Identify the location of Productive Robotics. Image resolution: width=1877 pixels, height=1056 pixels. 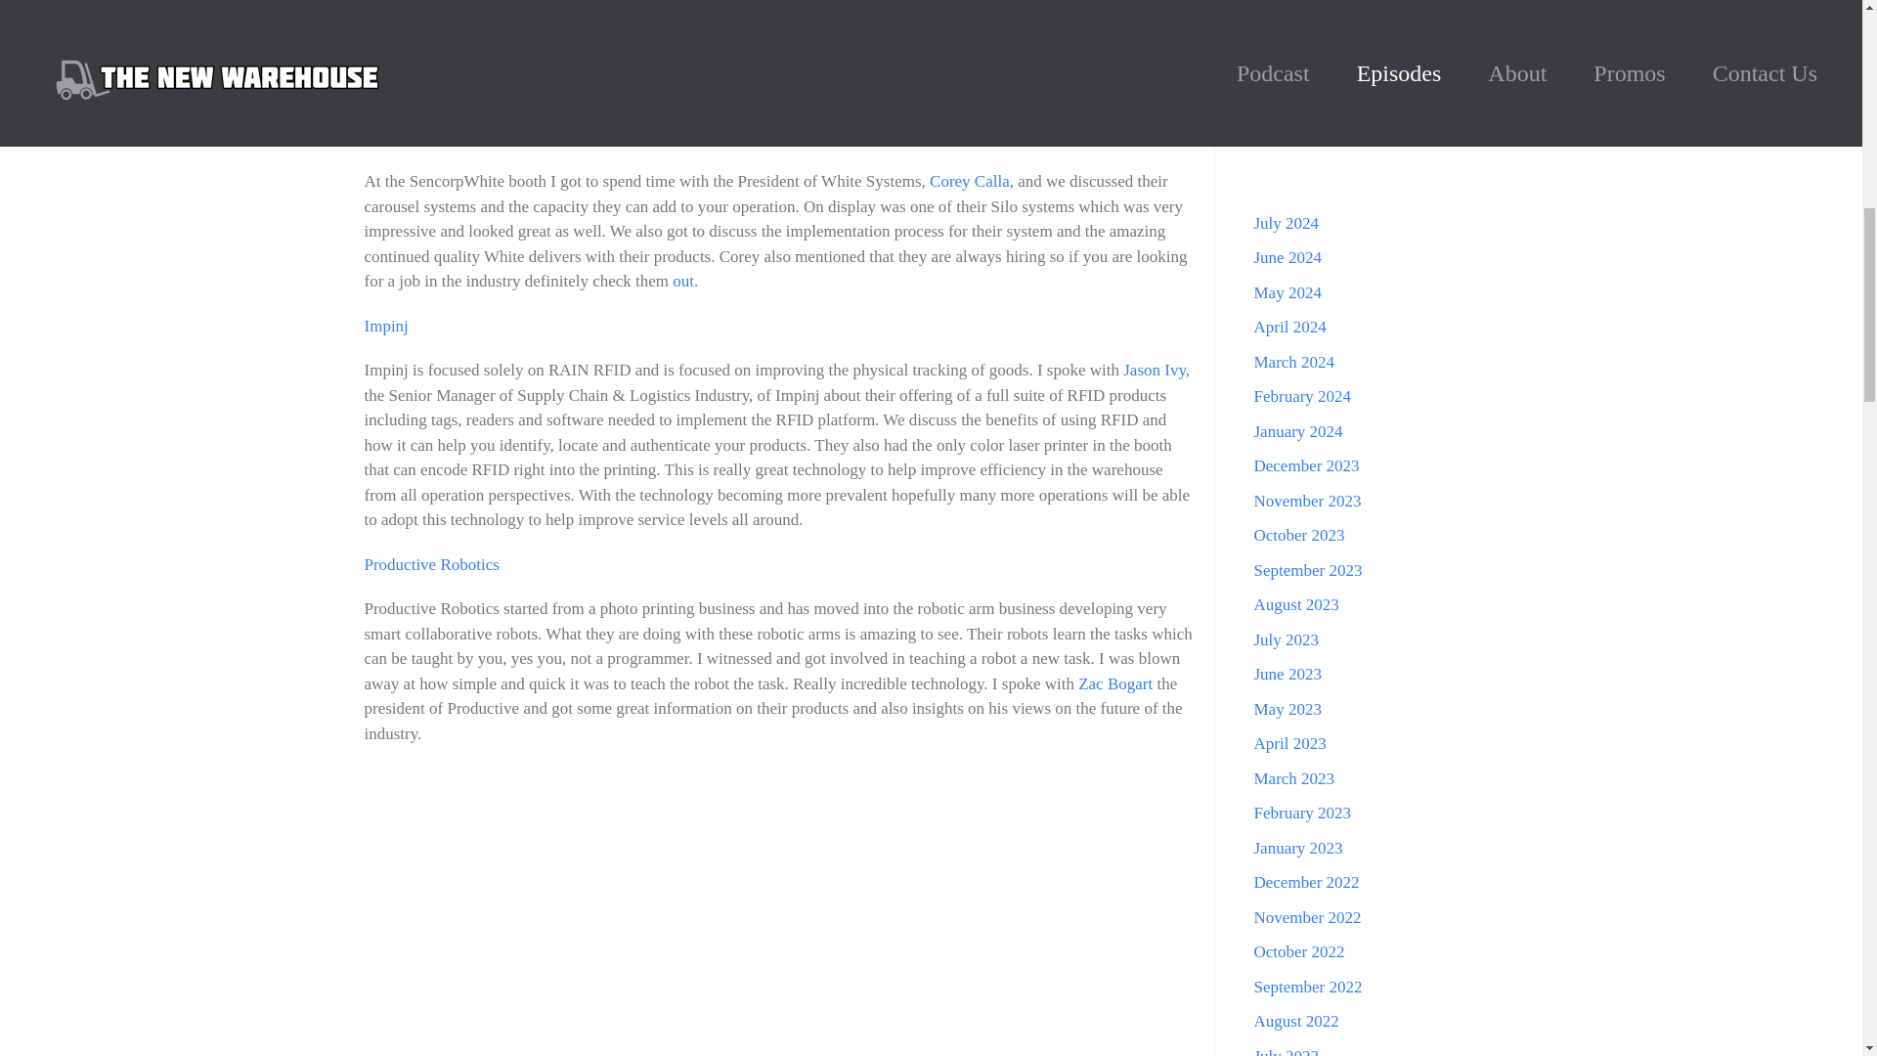
(431, 565).